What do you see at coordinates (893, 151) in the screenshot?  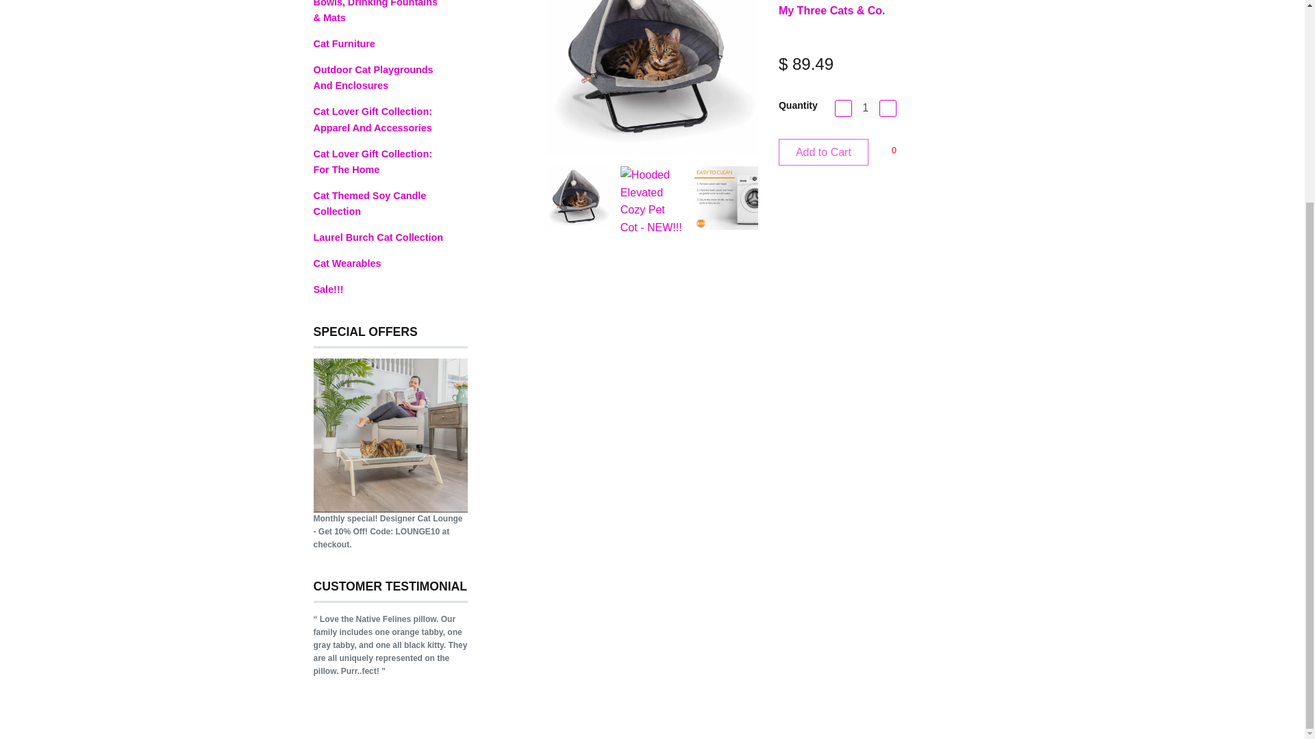 I see `Add to Wishlist` at bounding box center [893, 151].